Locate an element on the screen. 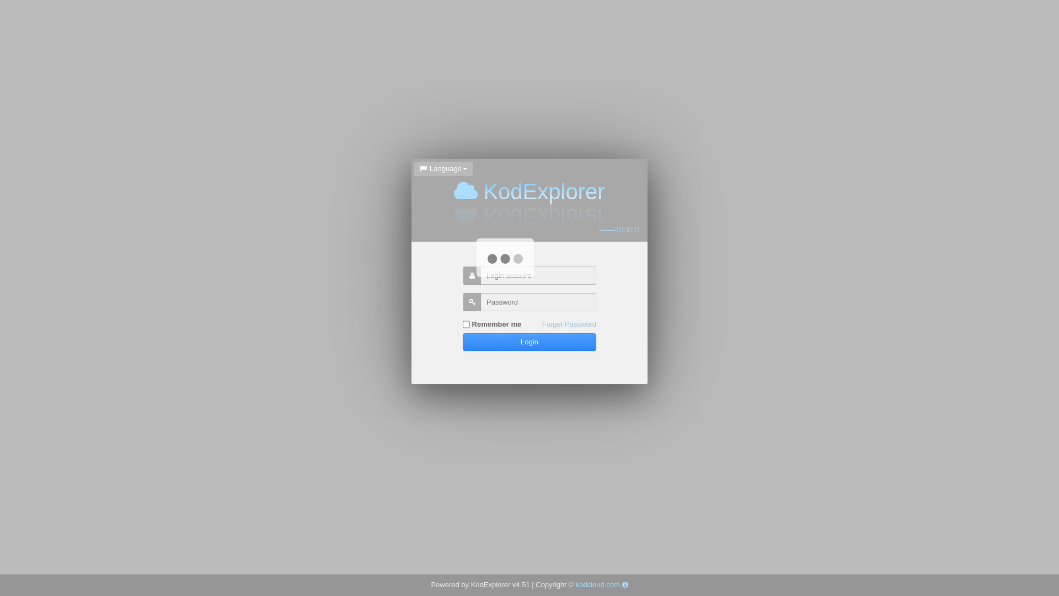 The image size is (1059, 596). Login is located at coordinates (529, 342).